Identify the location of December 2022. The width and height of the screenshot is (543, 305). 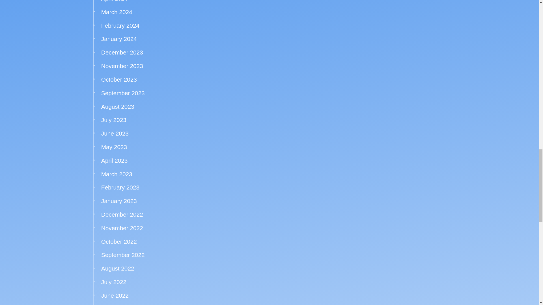
(122, 215).